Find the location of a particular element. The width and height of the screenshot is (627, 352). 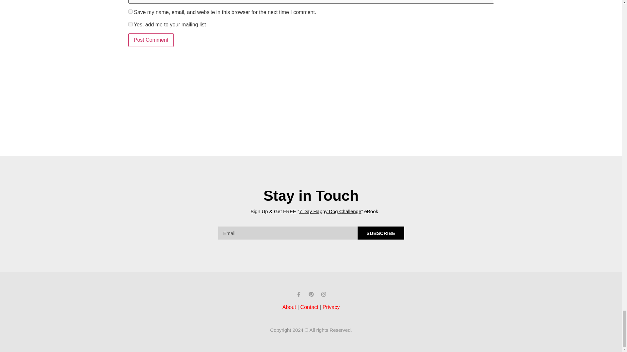

Post Comment is located at coordinates (151, 40).